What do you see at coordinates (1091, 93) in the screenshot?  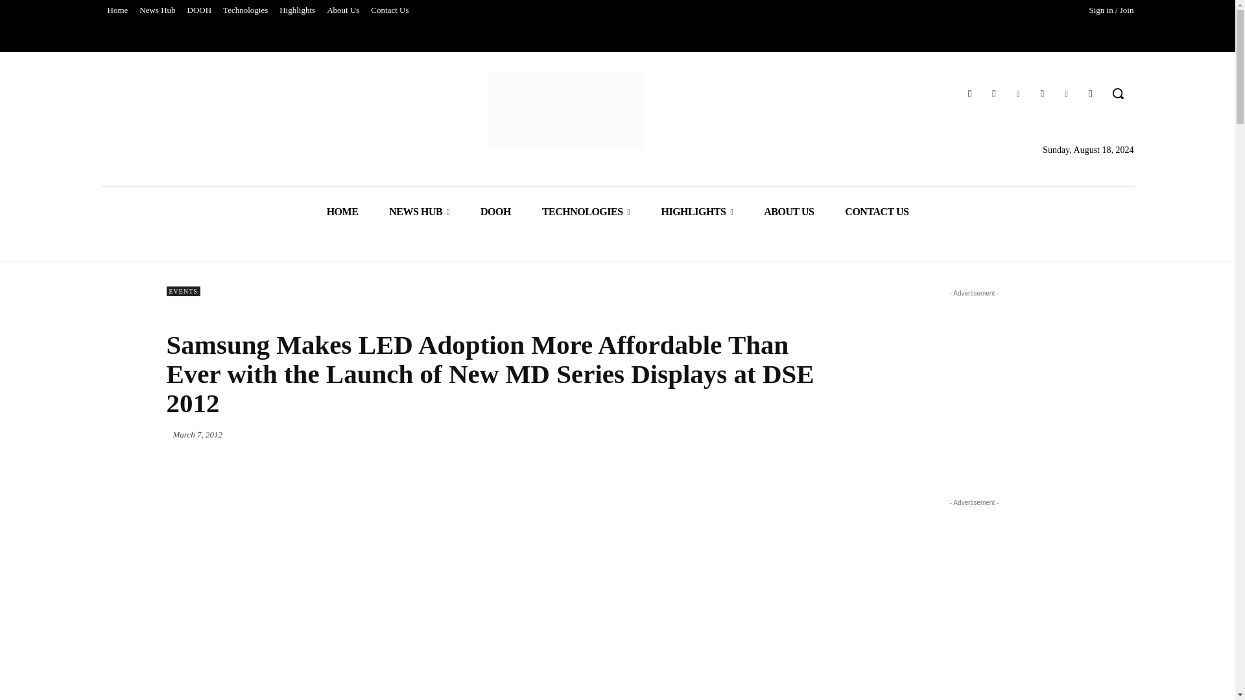 I see `Google News` at bounding box center [1091, 93].